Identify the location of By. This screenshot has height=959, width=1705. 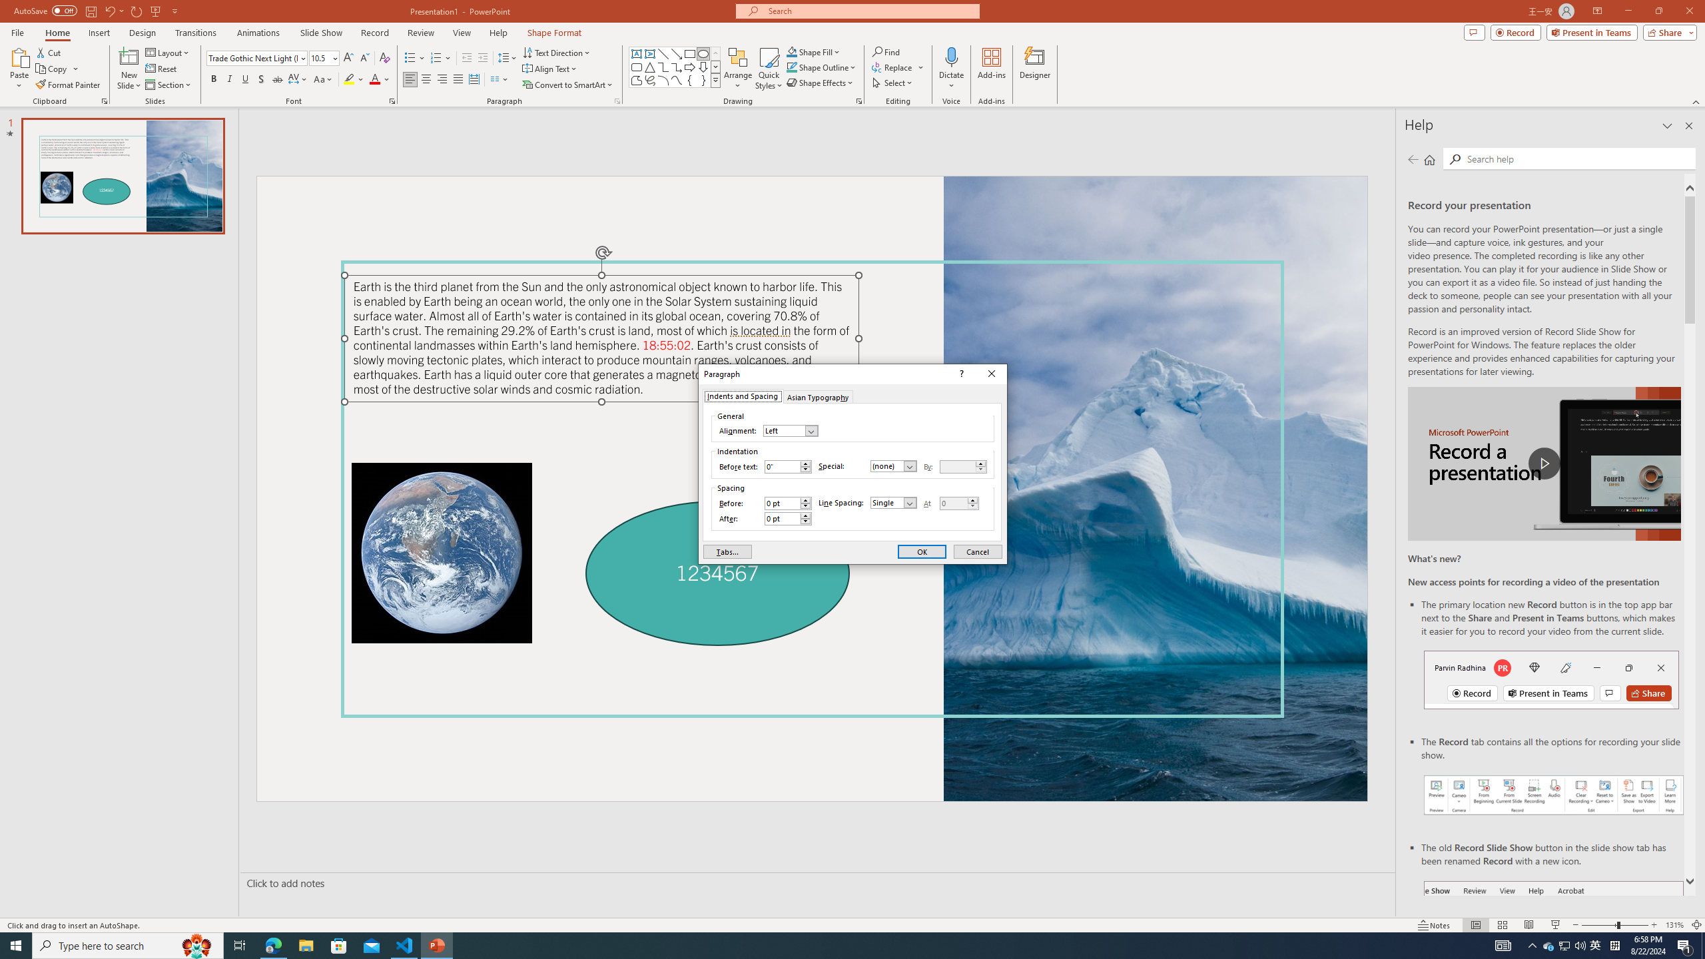
(958, 466).